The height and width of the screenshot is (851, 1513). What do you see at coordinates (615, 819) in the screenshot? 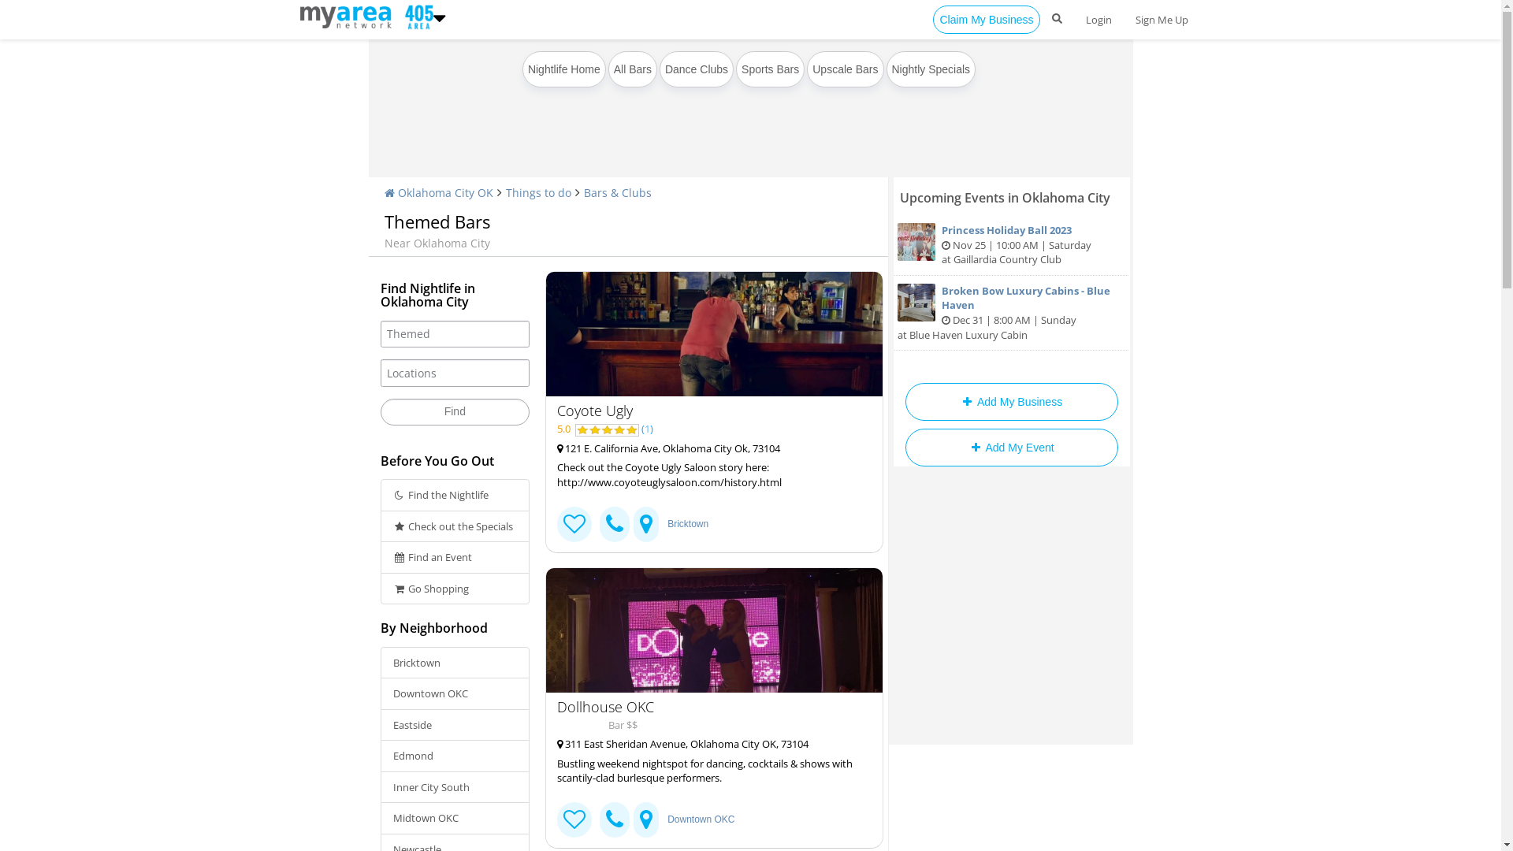
I see `tel:1405664775` at bounding box center [615, 819].